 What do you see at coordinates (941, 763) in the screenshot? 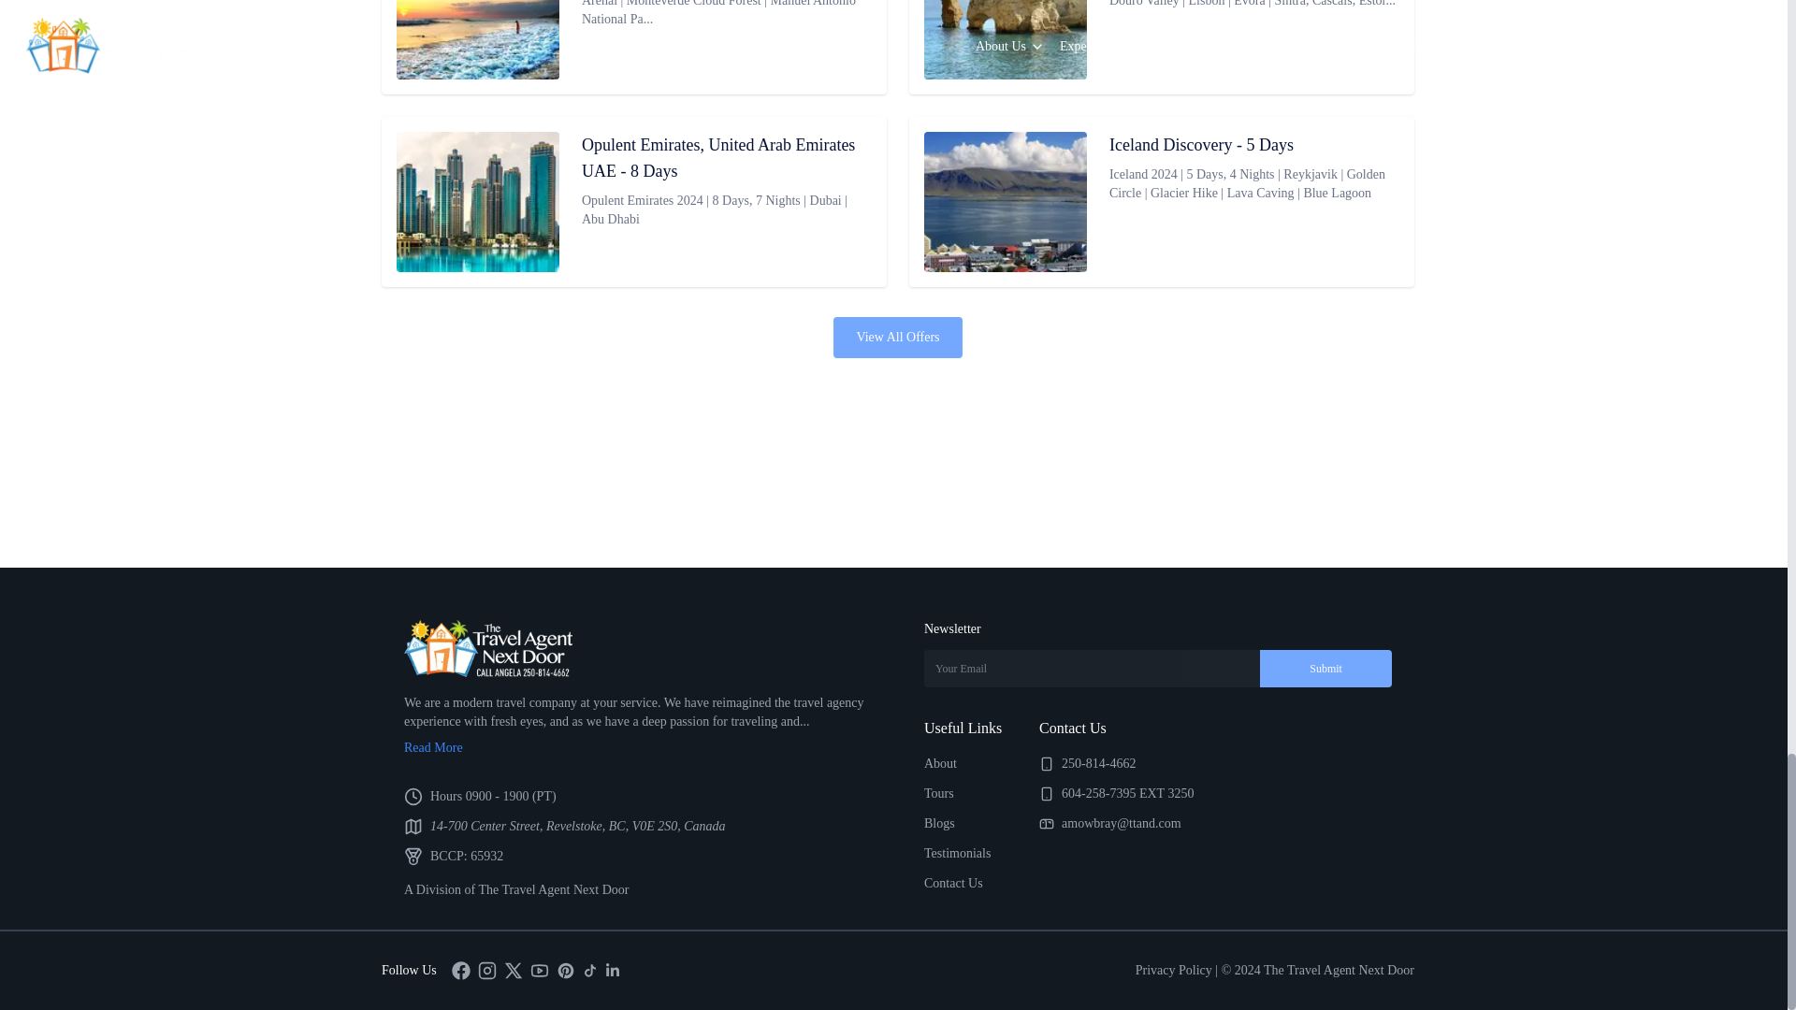
I see `About` at bounding box center [941, 763].